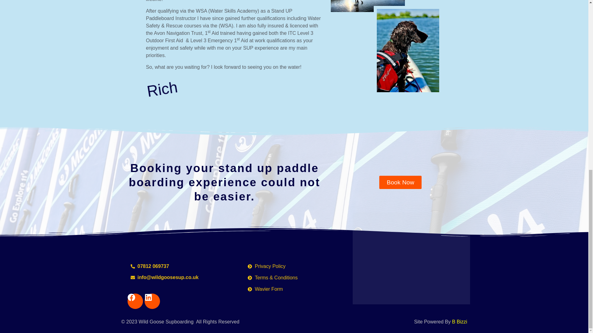  I want to click on Book Now, so click(400, 183).